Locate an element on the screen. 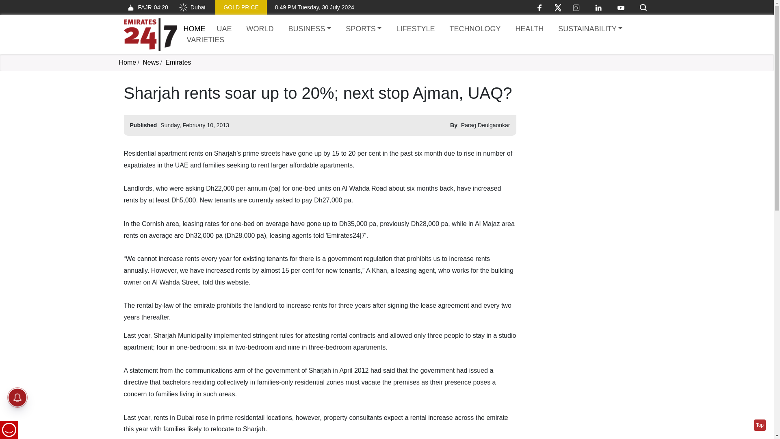 Image resolution: width=780 pixels, height=439 pixels. HOME is located at coordinates (194, 28).